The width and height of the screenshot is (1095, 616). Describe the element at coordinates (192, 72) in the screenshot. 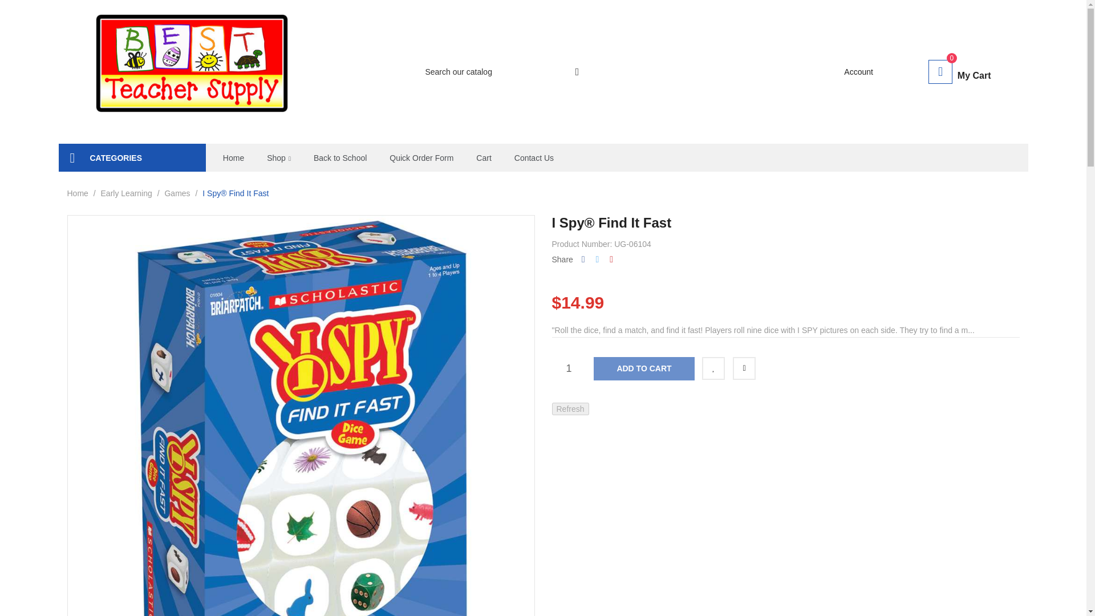

I see `Best Teacher Supply` at that location.